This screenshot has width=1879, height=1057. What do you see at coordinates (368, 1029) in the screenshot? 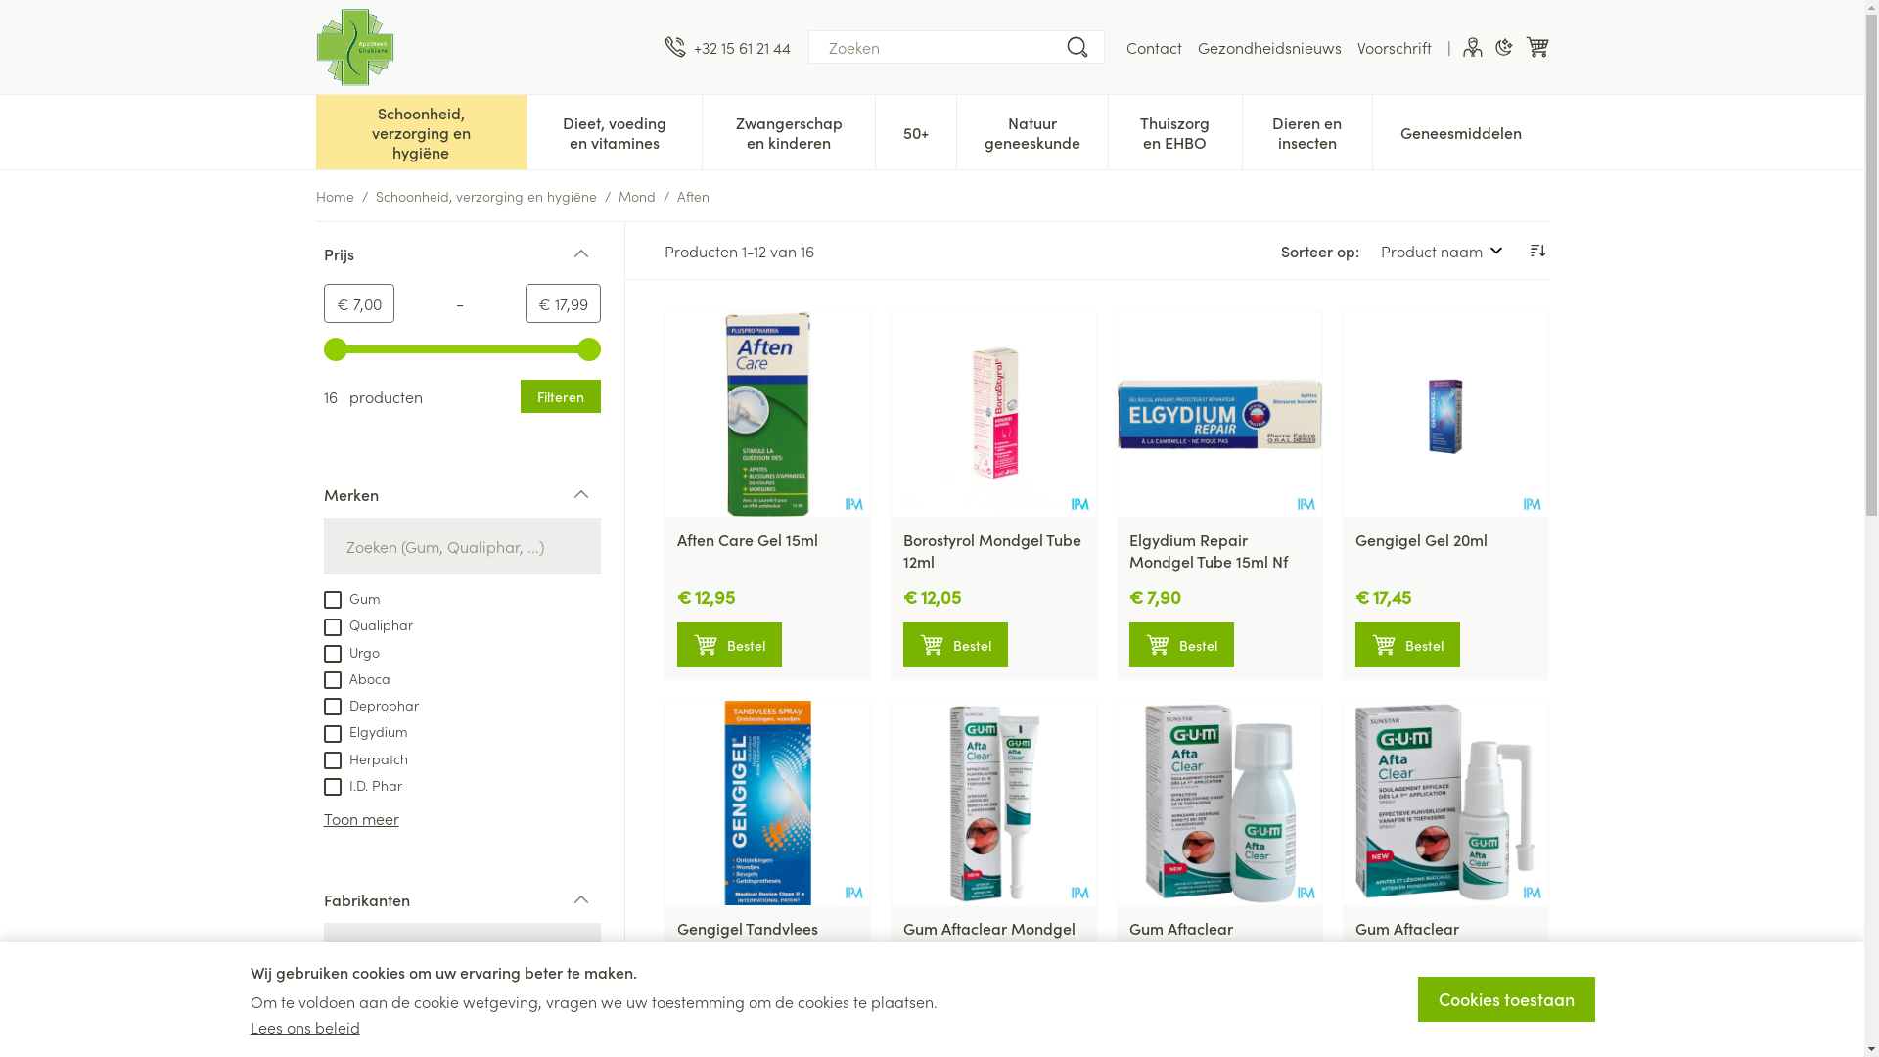
I see `Qualiphar` at bounding box center [368, 1029].